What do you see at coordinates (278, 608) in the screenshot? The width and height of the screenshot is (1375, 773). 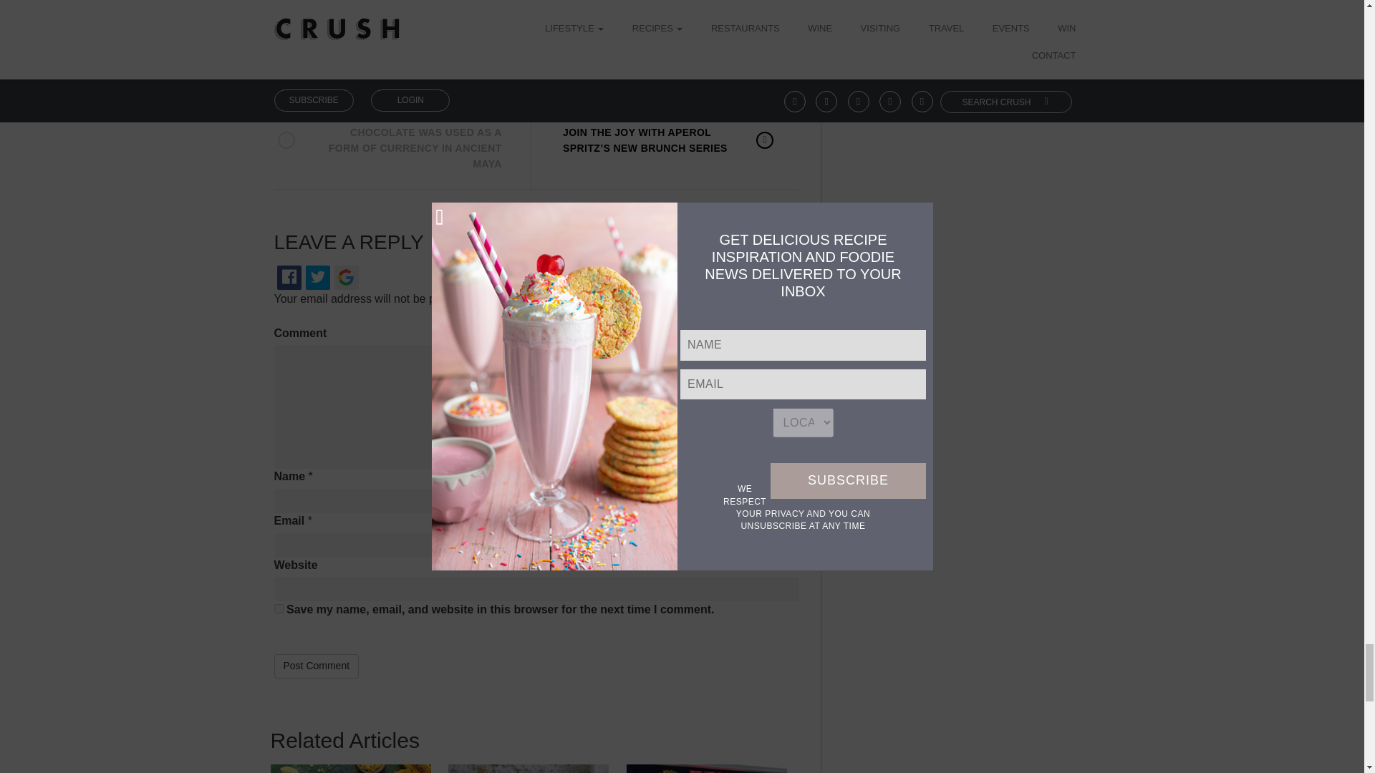 I see `yes` at bounding box center [278, 608].